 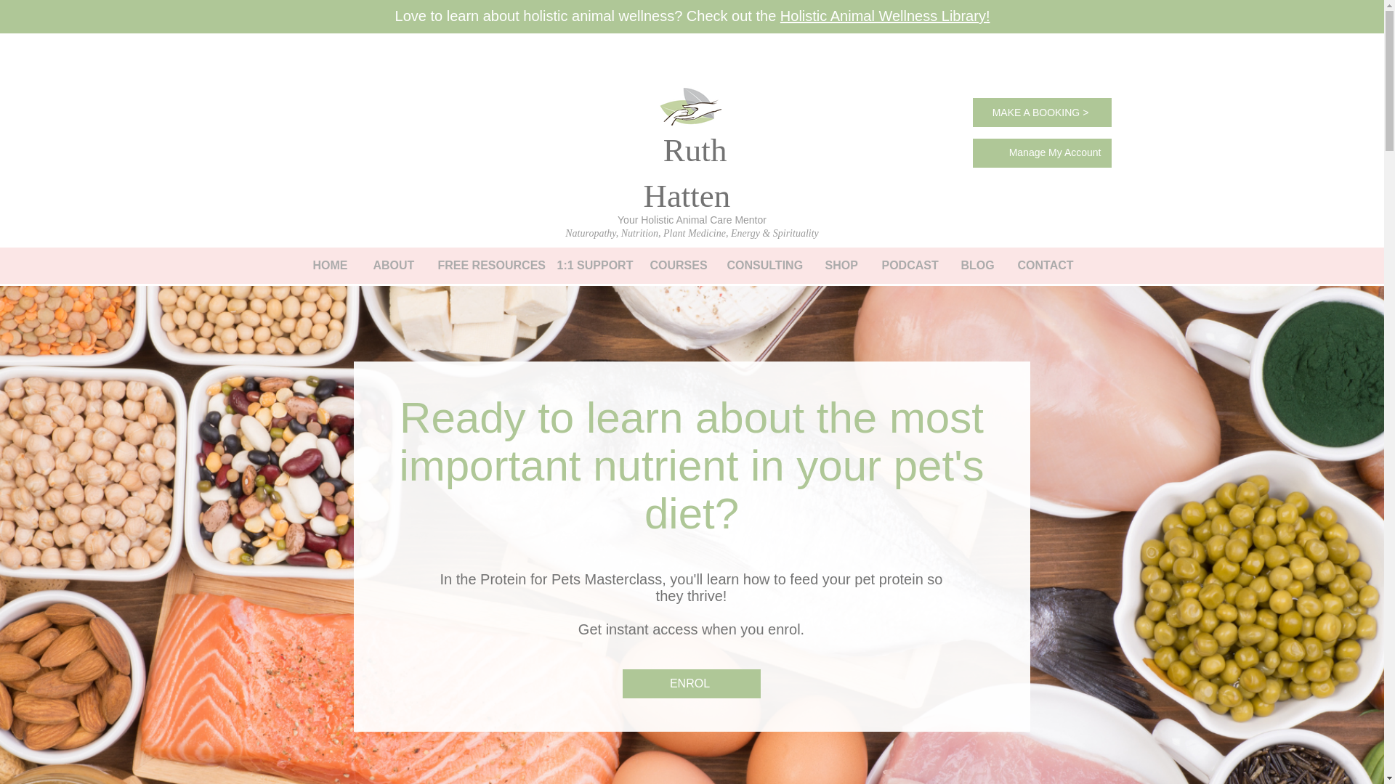 What do you see at coordinates (885, 16) in the screenshot?
I see `Holistic Animal Wellness Library!` at bounding box center [885, 16].